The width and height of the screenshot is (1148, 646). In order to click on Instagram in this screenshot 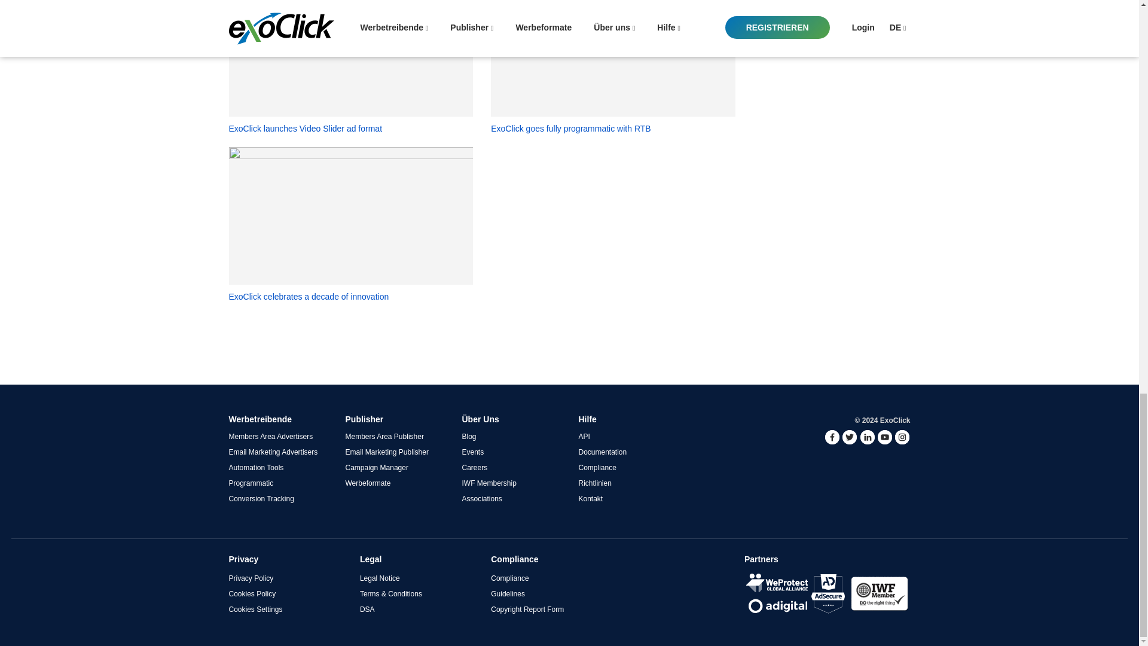, I will do `click(902, 437)`.